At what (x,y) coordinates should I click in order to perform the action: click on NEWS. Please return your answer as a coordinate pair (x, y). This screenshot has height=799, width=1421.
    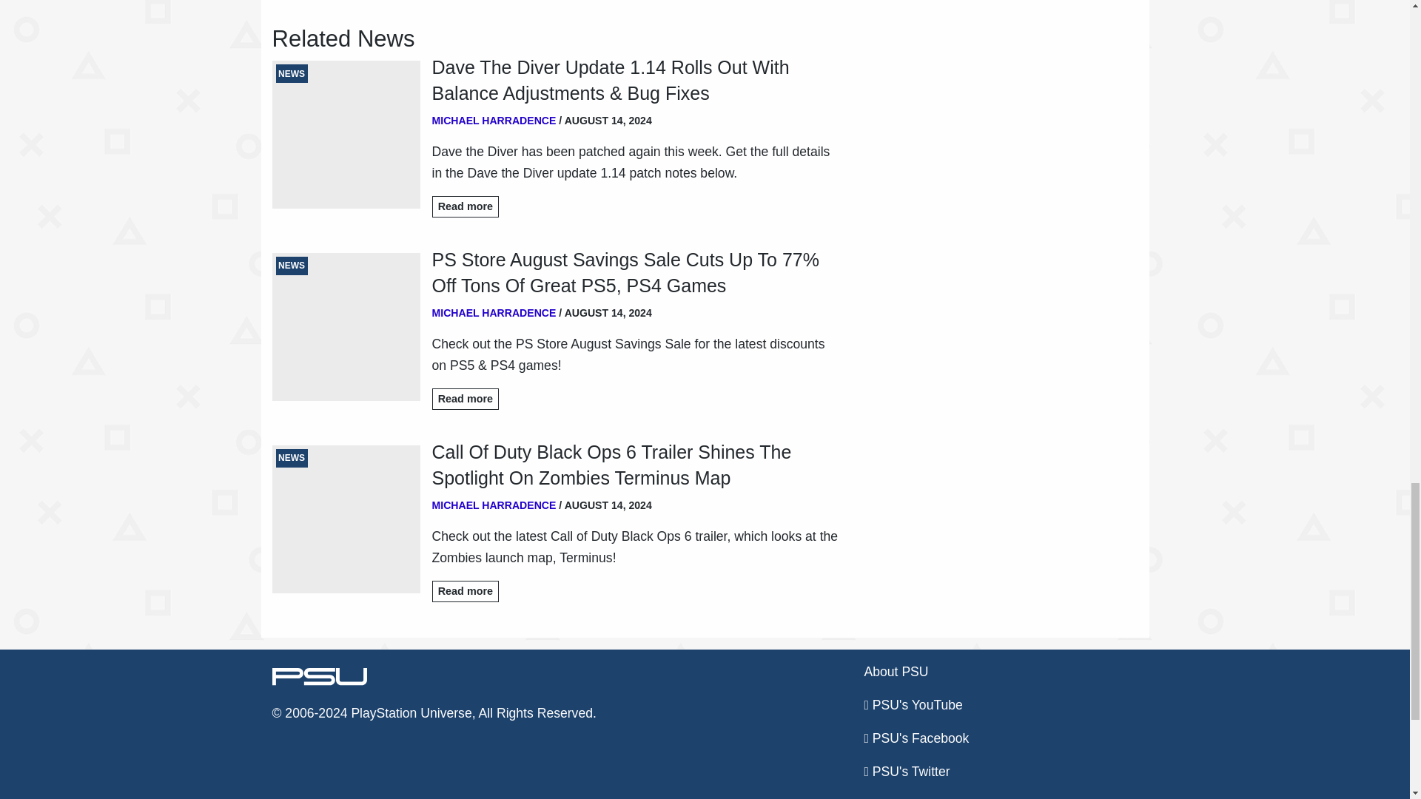
    Looking at the image, I should click on (346, 135).